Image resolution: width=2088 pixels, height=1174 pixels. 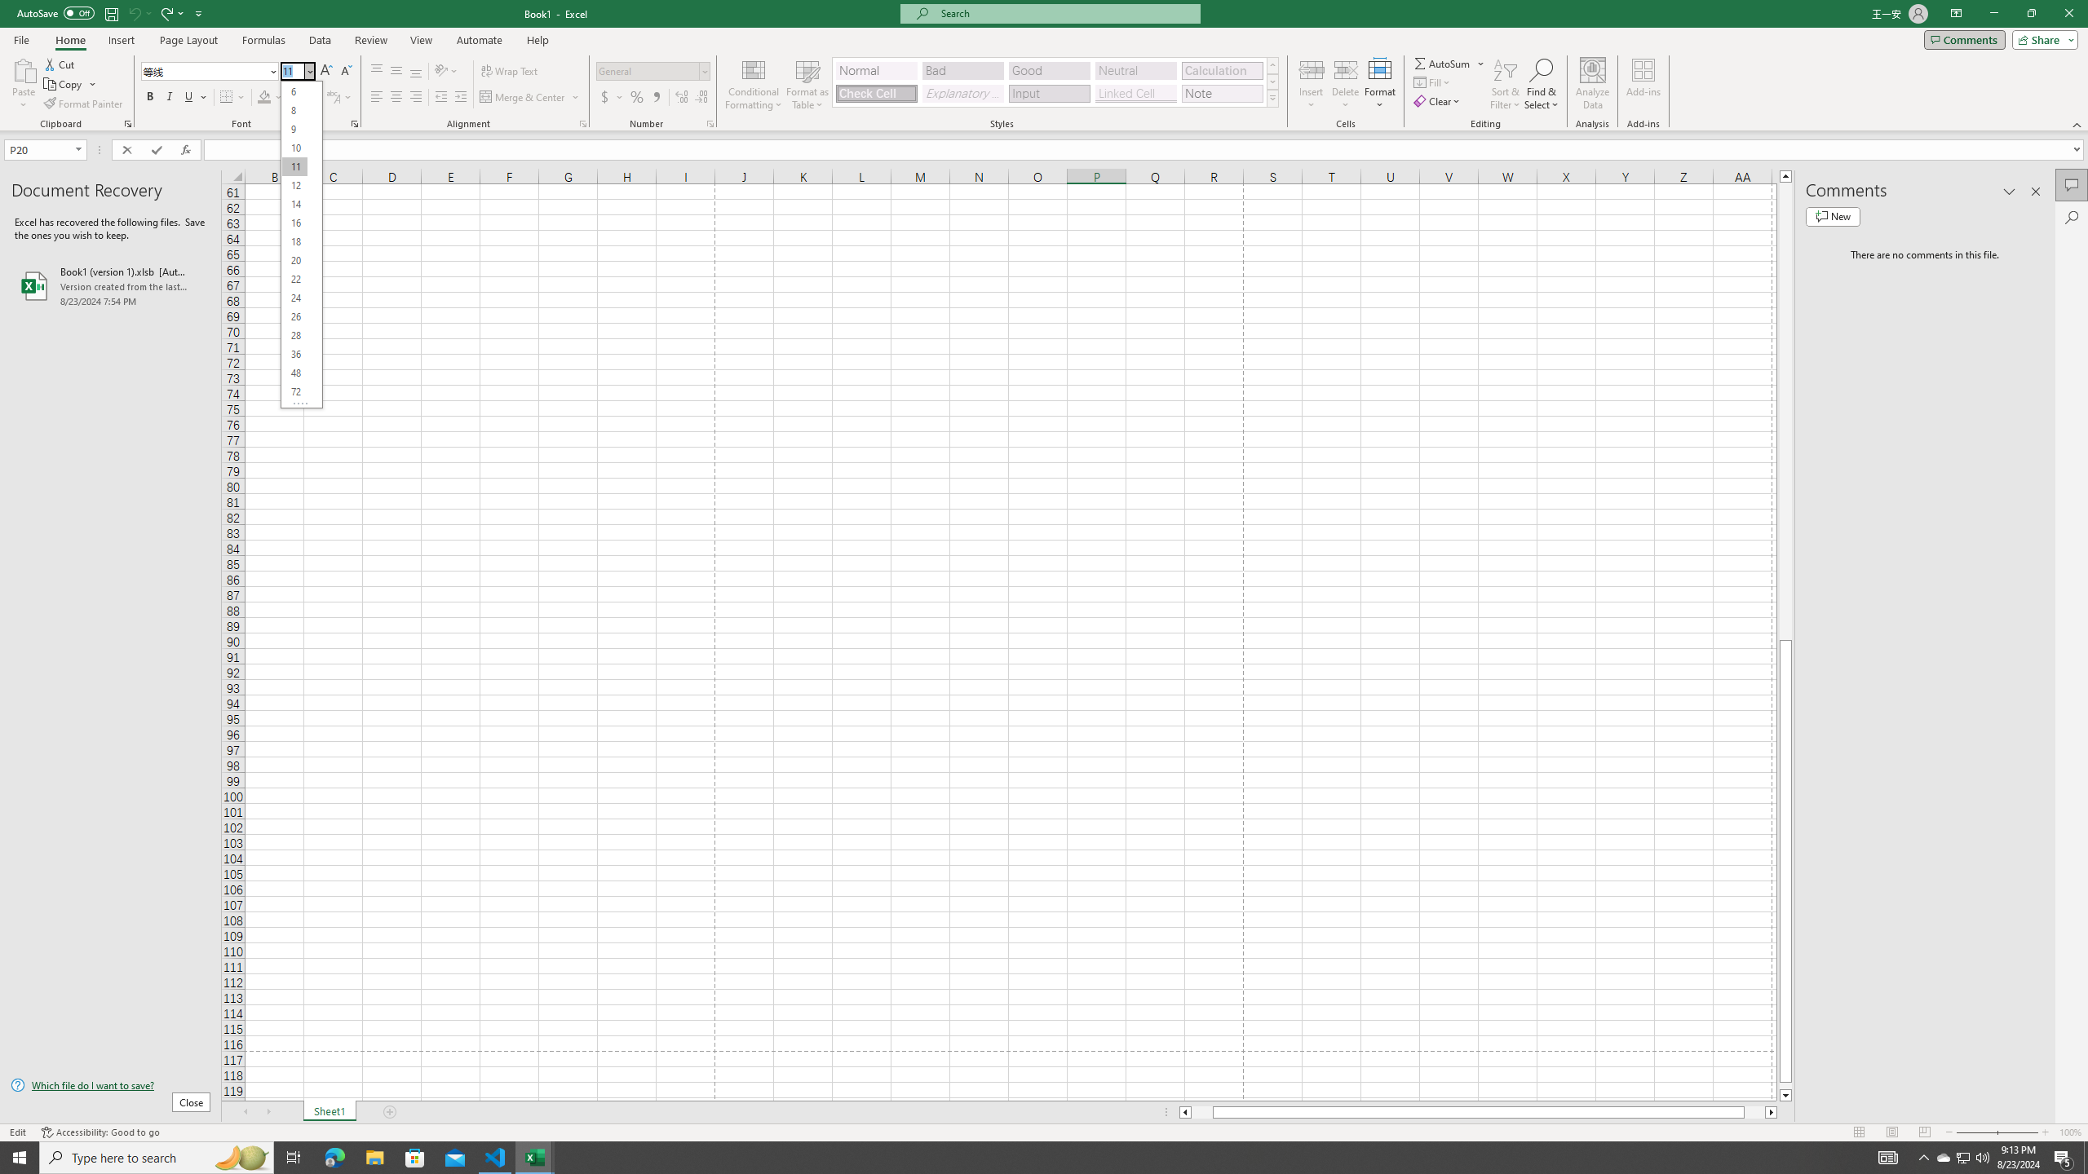 I want to click on Top Align, so click(x=377, y=72).